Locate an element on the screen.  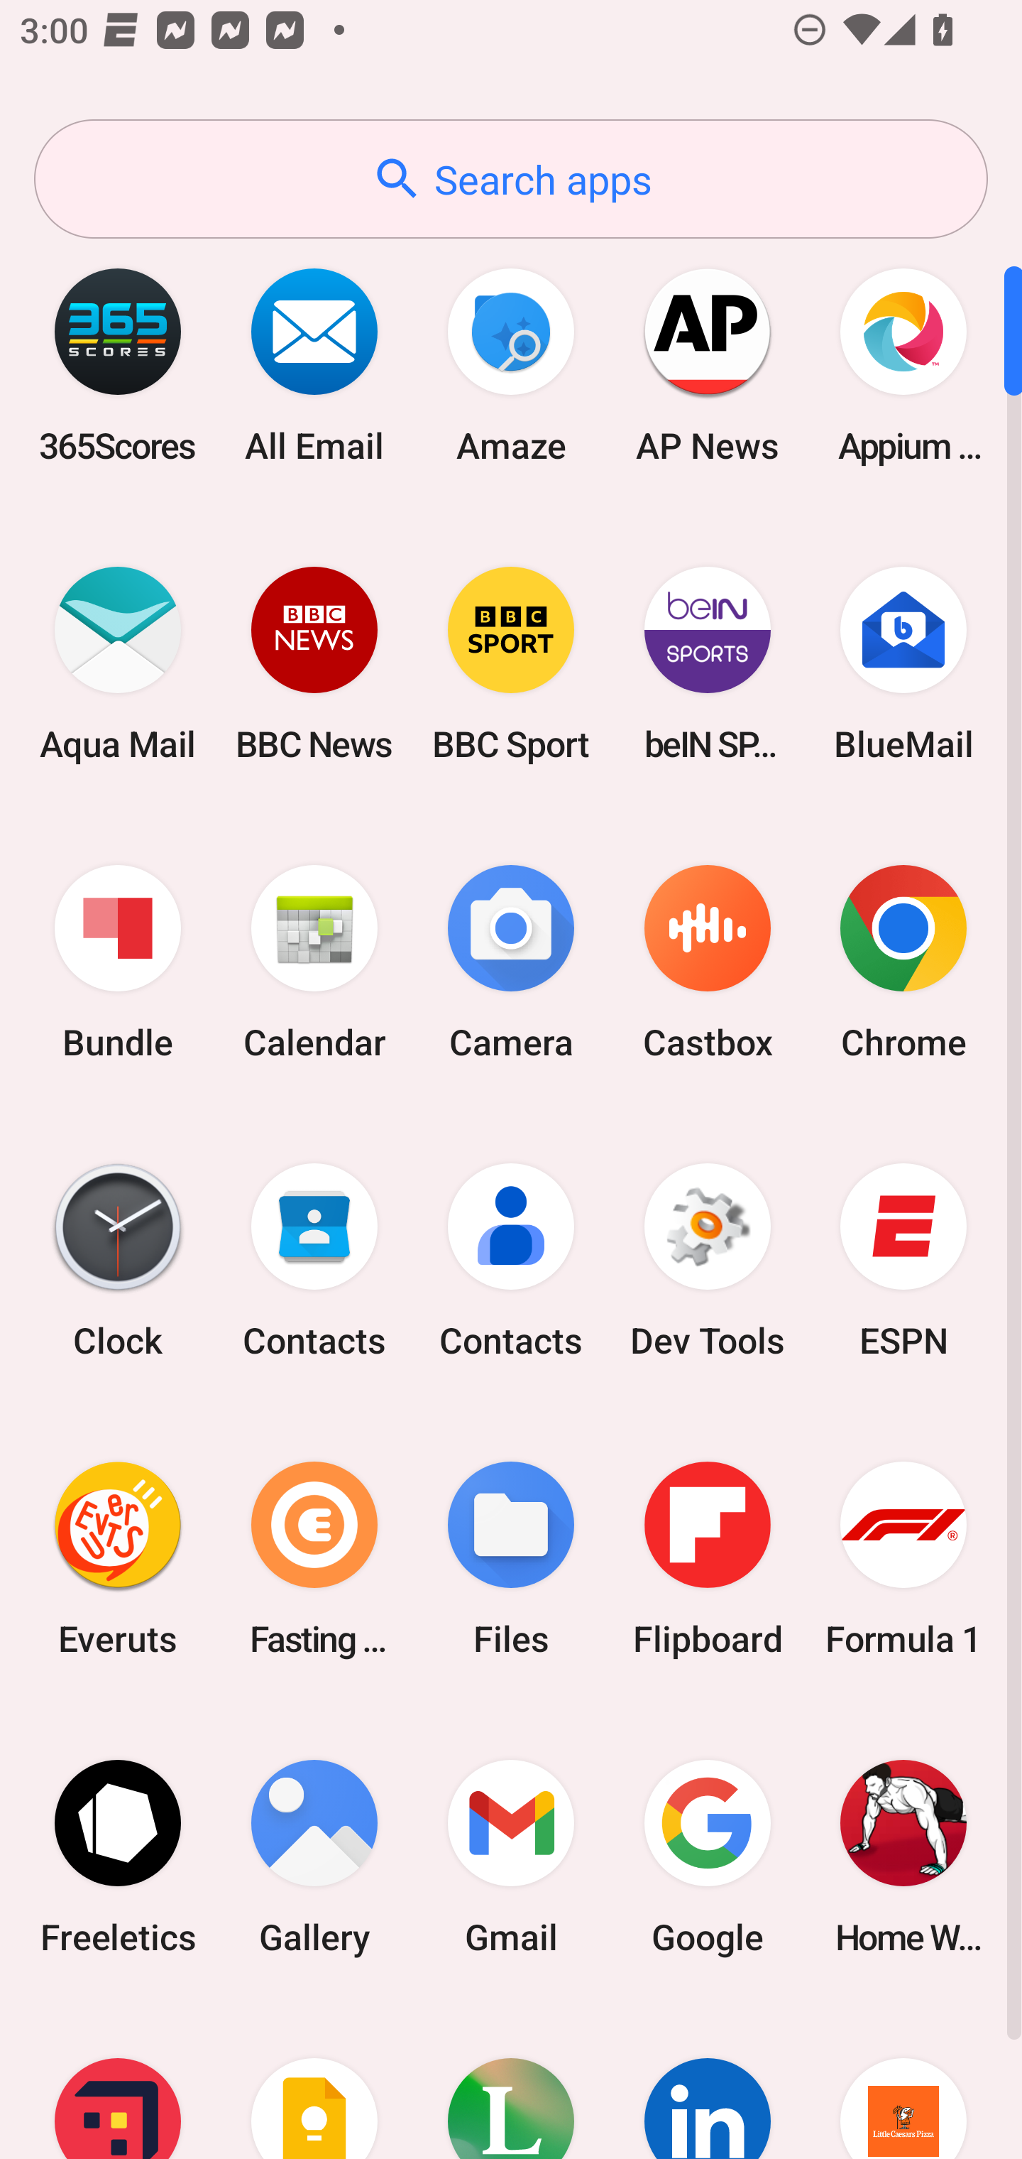
Clock is located at coordinates (118, 1261).